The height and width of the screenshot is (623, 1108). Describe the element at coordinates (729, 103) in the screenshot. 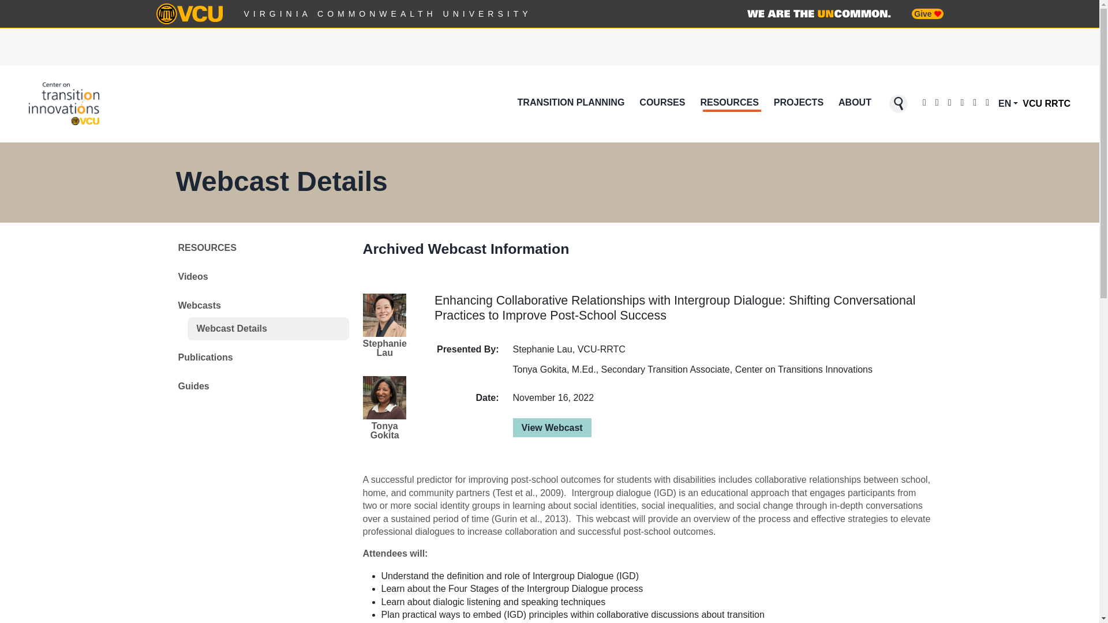

I see `RESOURCES` at that location.